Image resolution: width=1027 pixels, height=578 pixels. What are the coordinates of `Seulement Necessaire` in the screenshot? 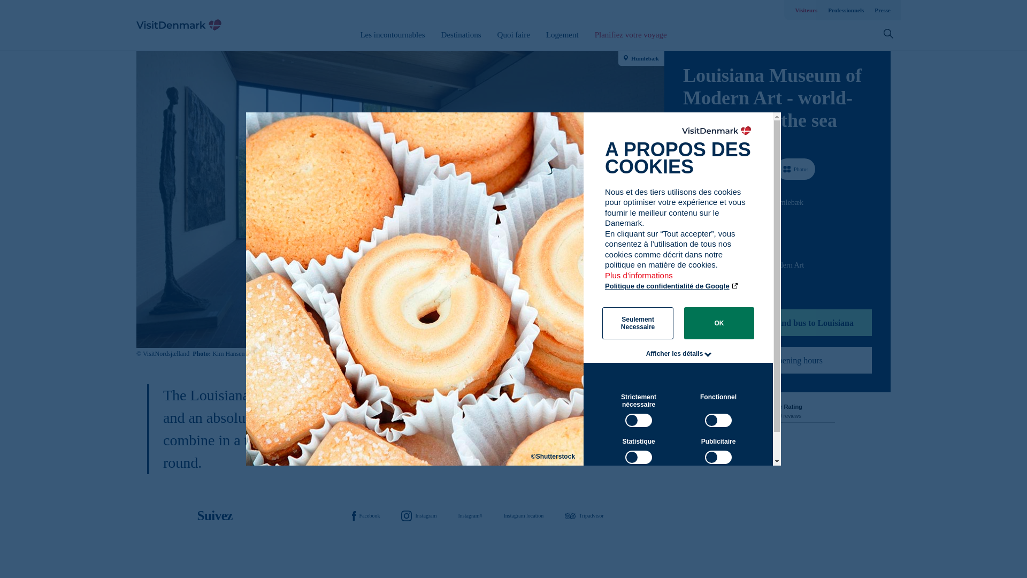 It's located at (638, 323).